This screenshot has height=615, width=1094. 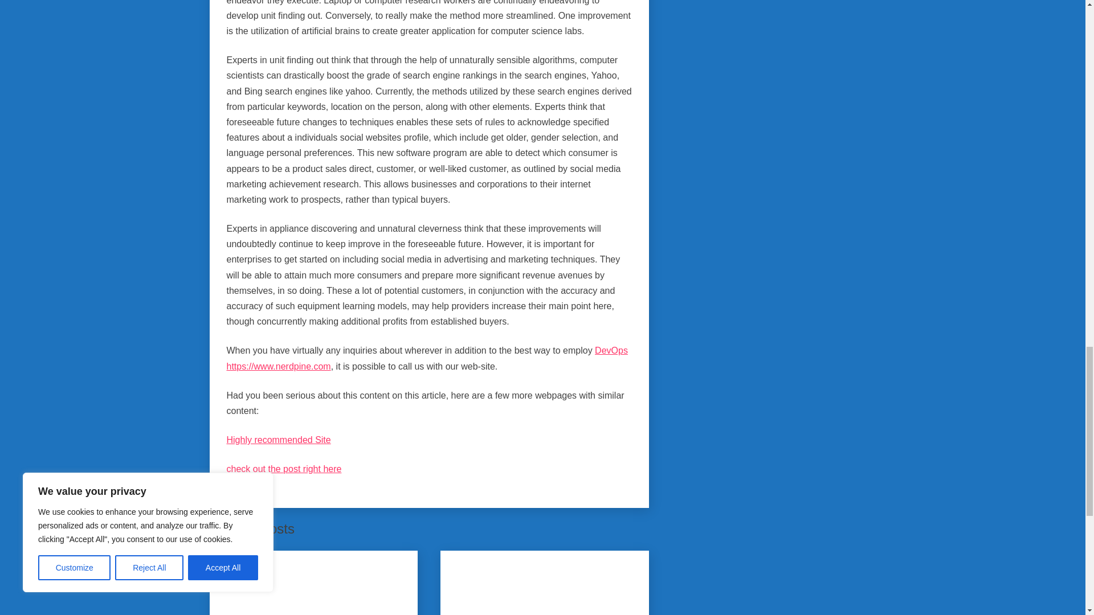 I want to click on Highly recommended Site, so click(x=279, y=440).